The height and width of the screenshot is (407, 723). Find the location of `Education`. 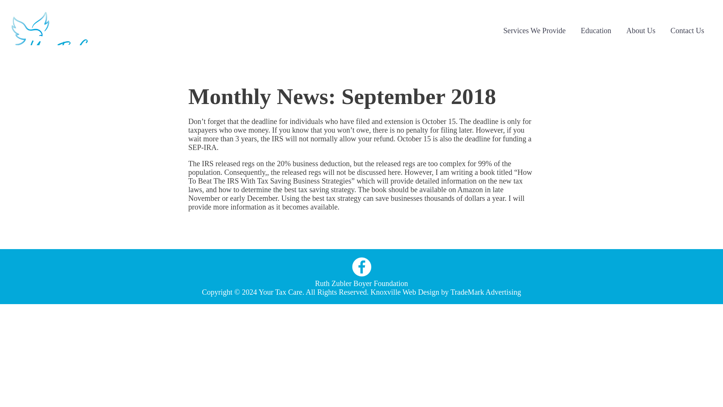

Education is located at coordinates (596, 31).